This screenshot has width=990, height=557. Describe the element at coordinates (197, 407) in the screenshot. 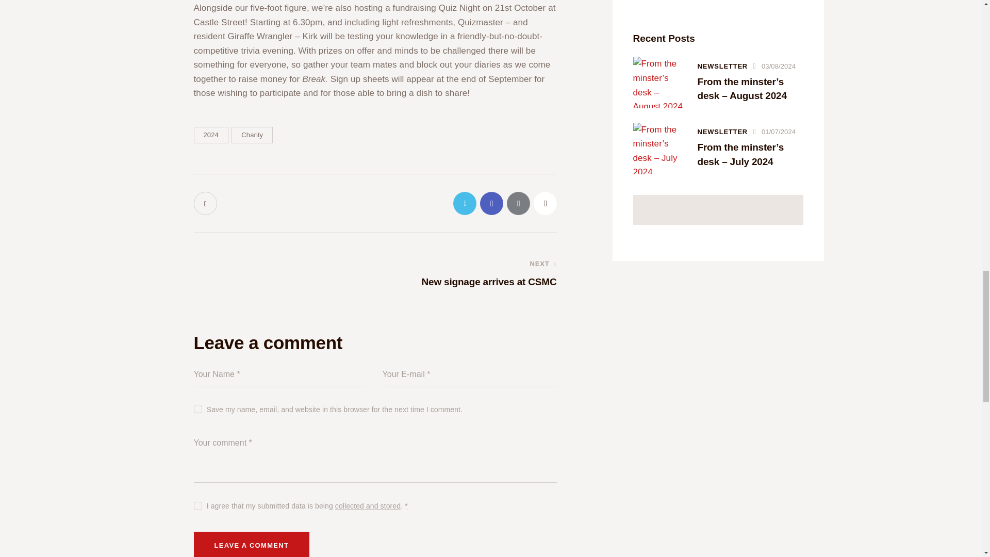

I see `yes` at that location.